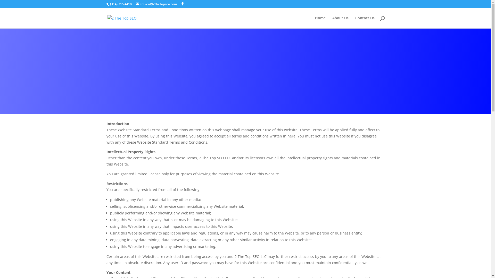  What do you see at coordinates (156, 4) in the screenshot?
I see `steven@2thetopseo.com` at bounding box center [156, 4].